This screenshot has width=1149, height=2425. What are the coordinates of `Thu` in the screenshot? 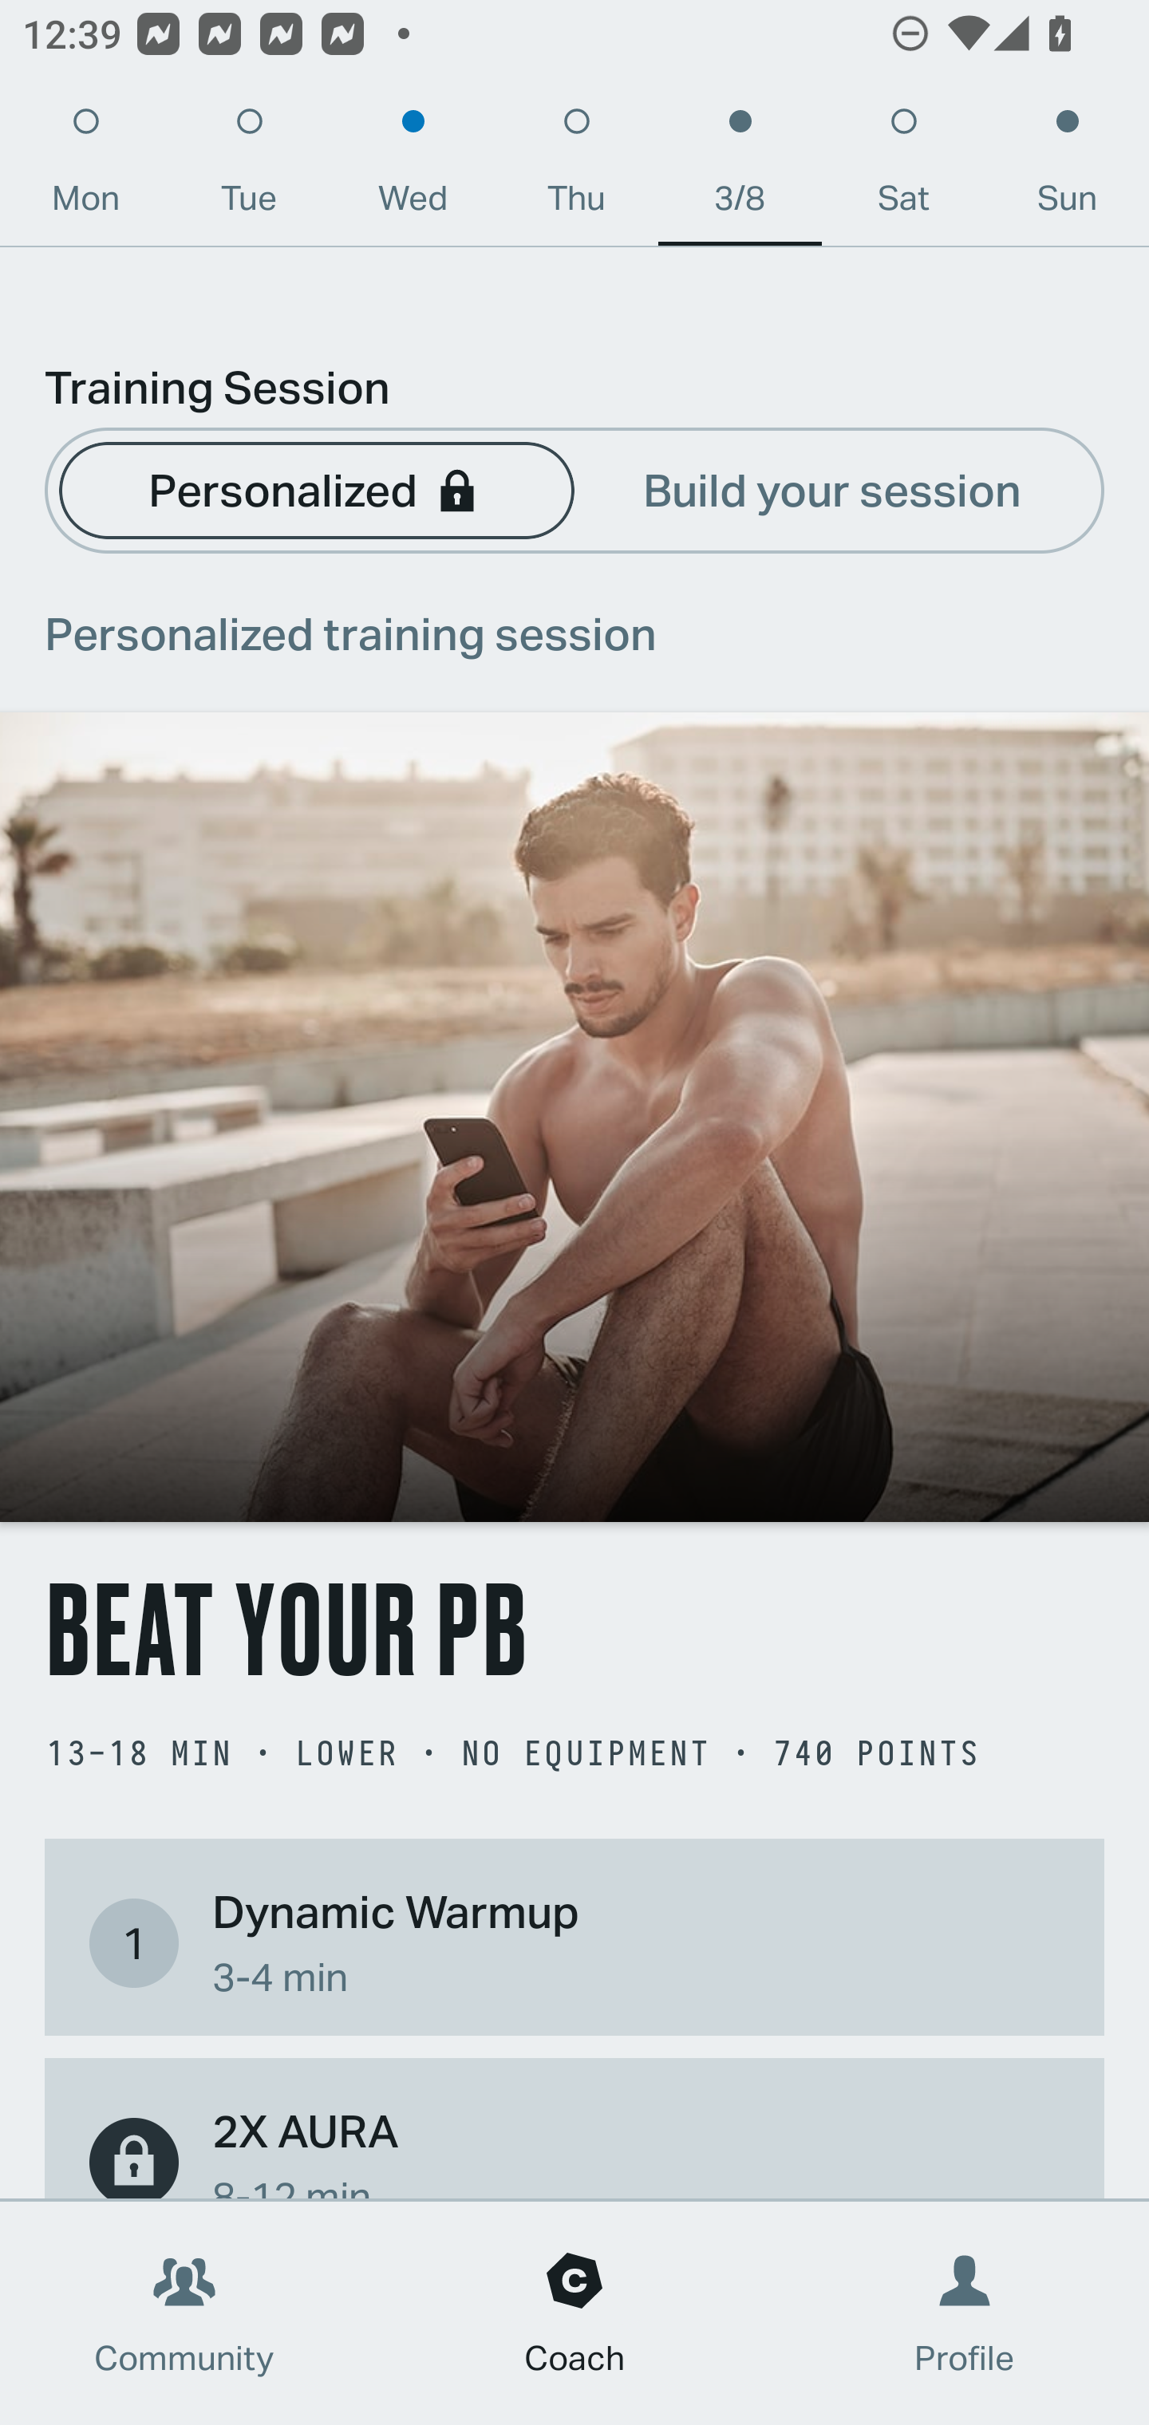 It's located at (576, 168).